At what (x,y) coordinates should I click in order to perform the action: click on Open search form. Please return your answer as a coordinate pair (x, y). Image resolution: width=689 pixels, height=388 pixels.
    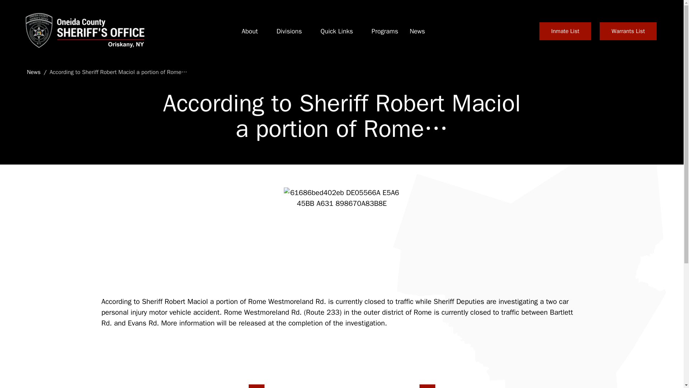
    Looking at the image, I should click on (522, 31).